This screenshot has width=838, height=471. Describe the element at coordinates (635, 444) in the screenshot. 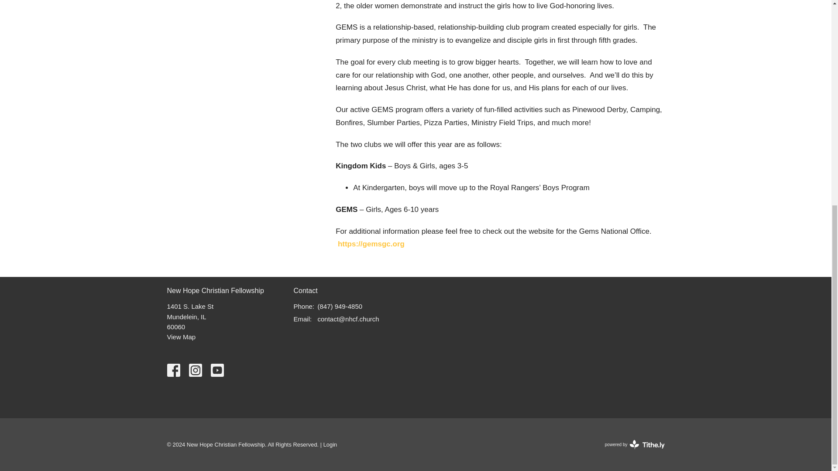

I see `View Map` at that location.